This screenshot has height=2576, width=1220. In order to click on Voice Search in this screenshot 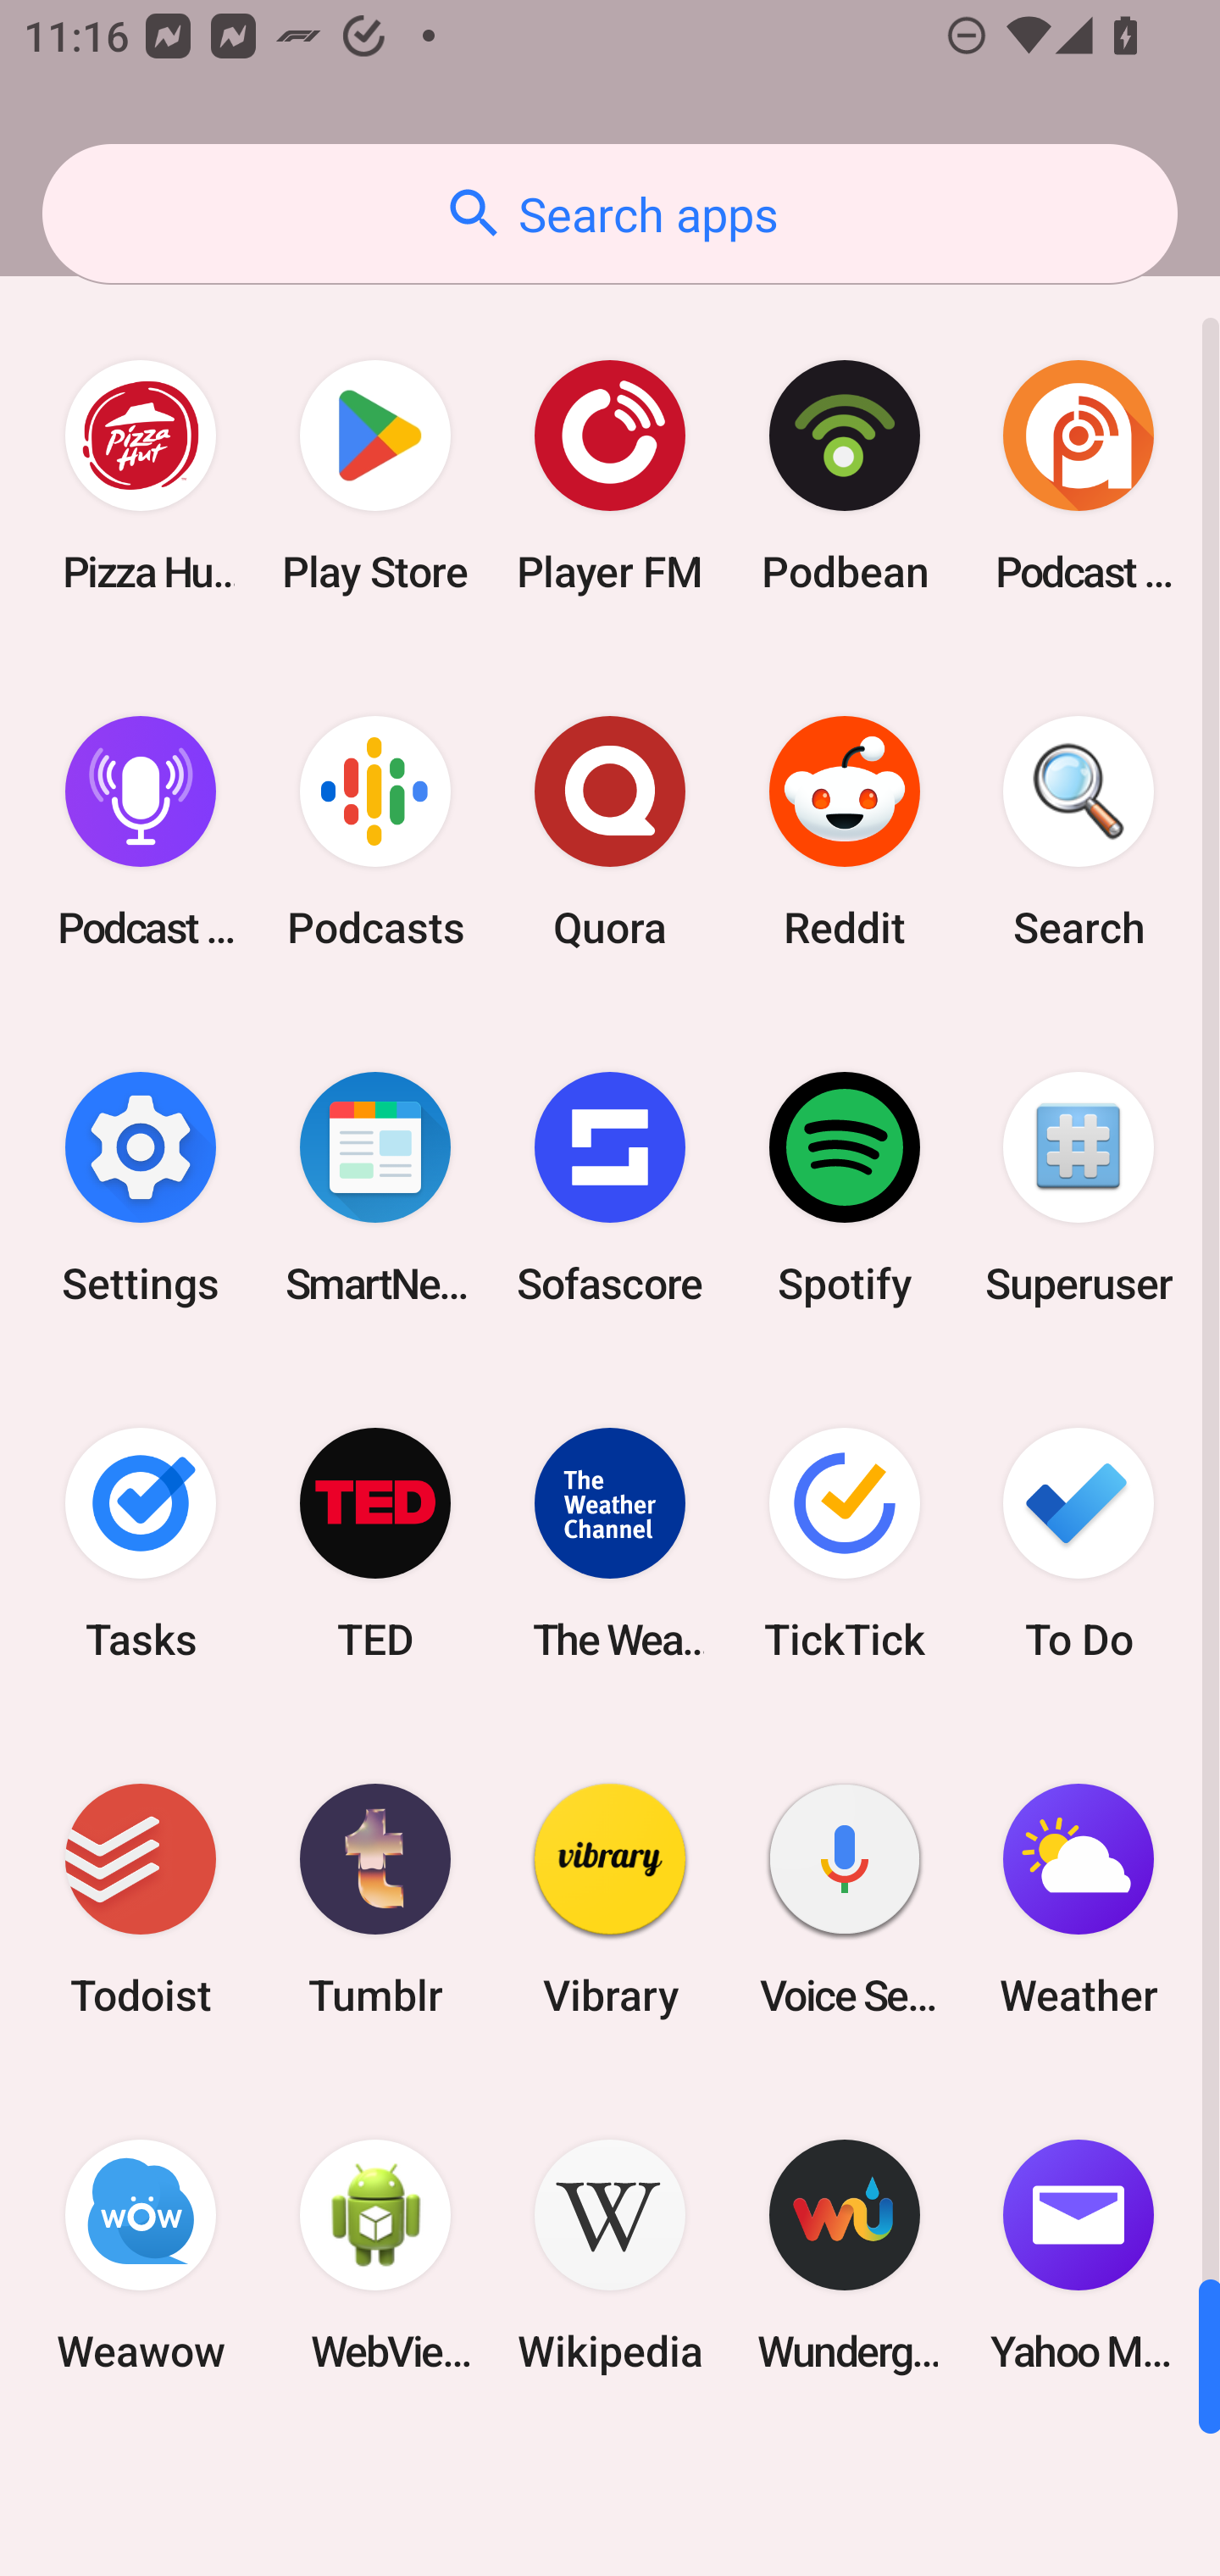, I will do `click(844, 1900)`.